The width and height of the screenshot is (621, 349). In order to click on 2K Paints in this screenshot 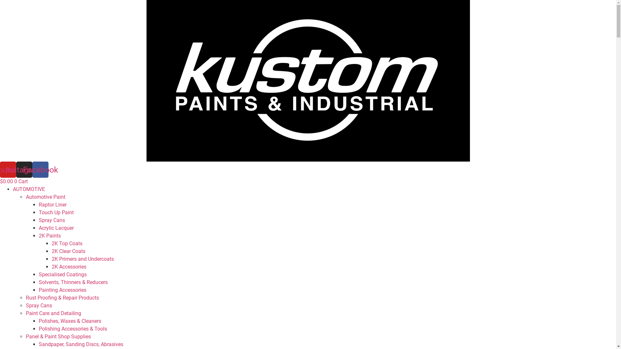, I will do `click(50, 236)`.